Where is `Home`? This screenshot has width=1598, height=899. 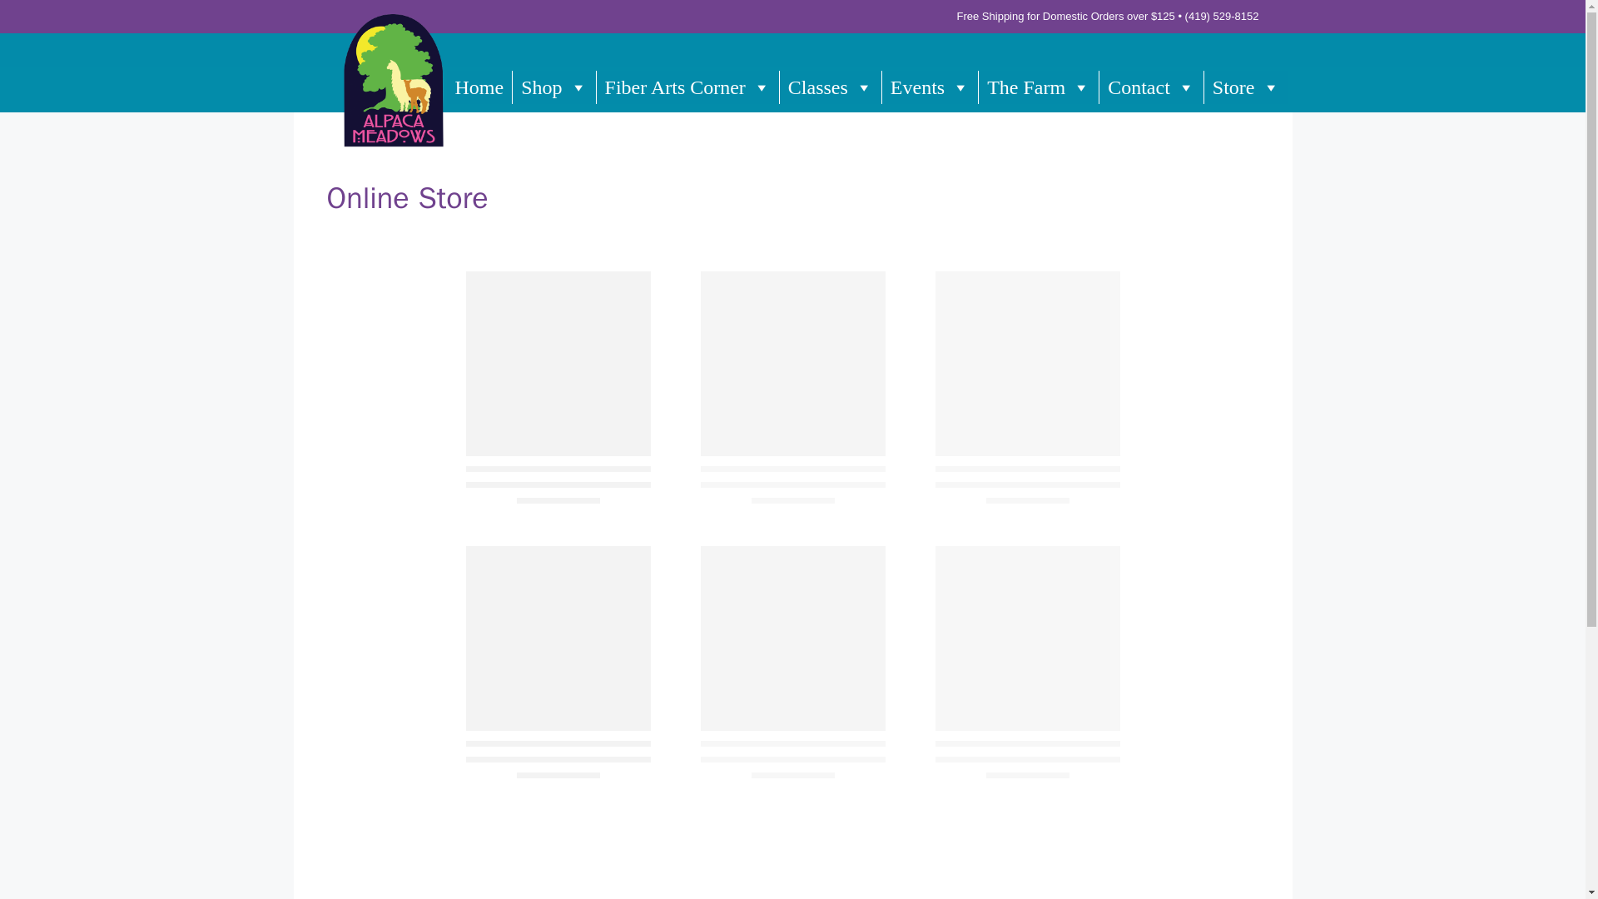 Home is located at coordinates (479, 87).